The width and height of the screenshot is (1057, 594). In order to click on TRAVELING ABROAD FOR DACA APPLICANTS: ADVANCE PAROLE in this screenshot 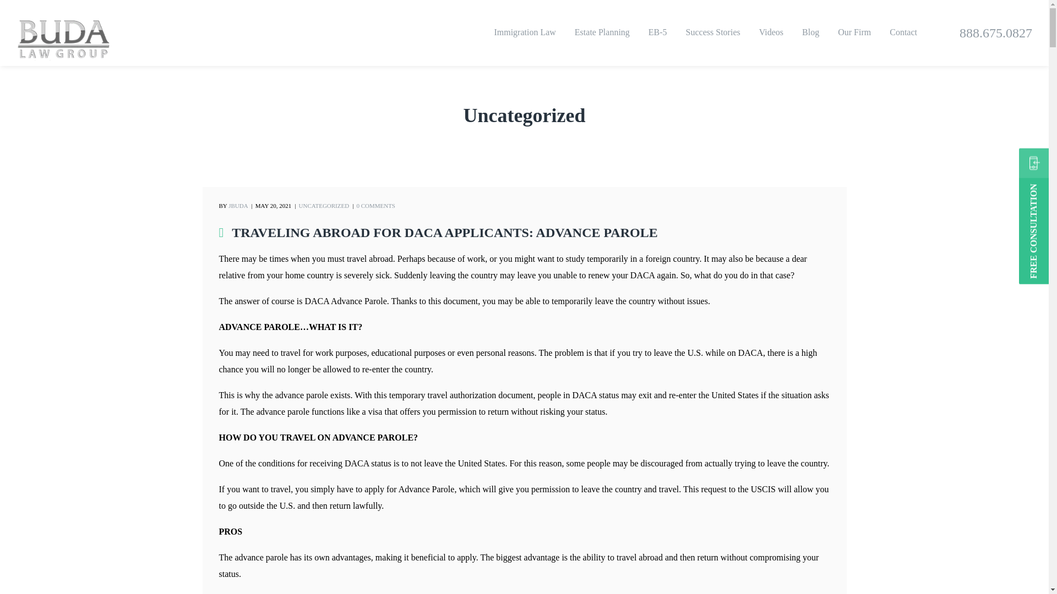, I will do `click(444, 233)`.